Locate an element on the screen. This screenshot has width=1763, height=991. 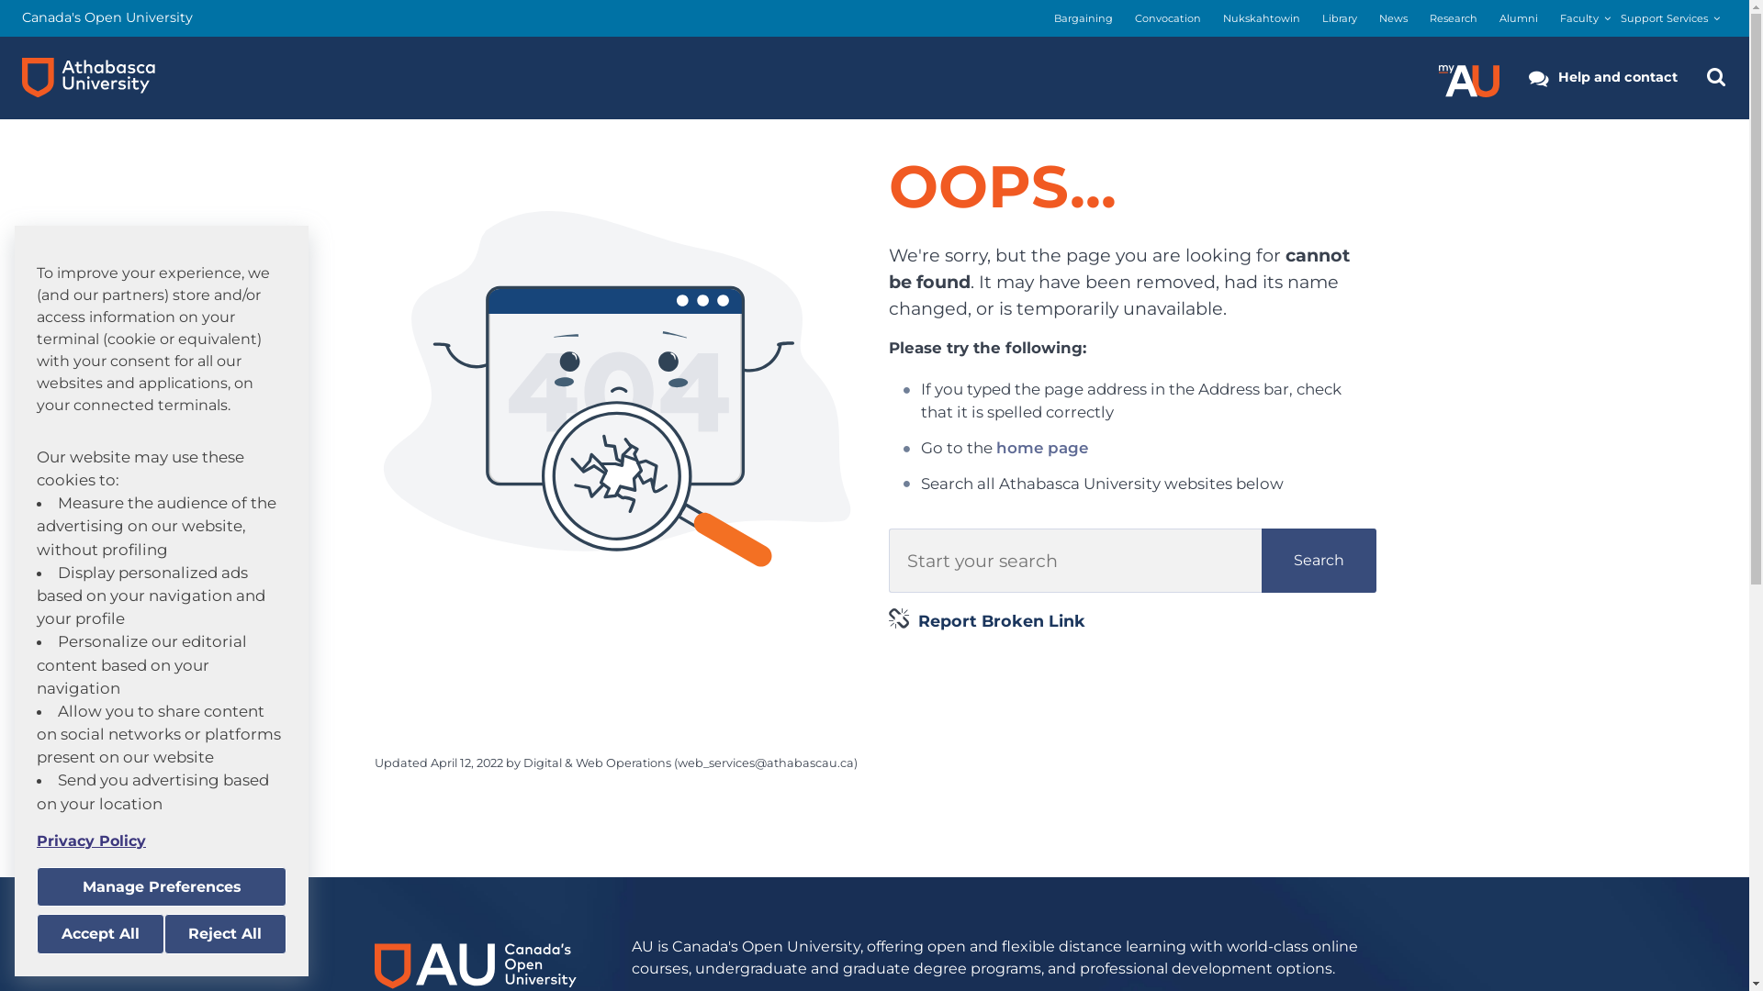
Skip to main content is located at coordinates (0, 0).